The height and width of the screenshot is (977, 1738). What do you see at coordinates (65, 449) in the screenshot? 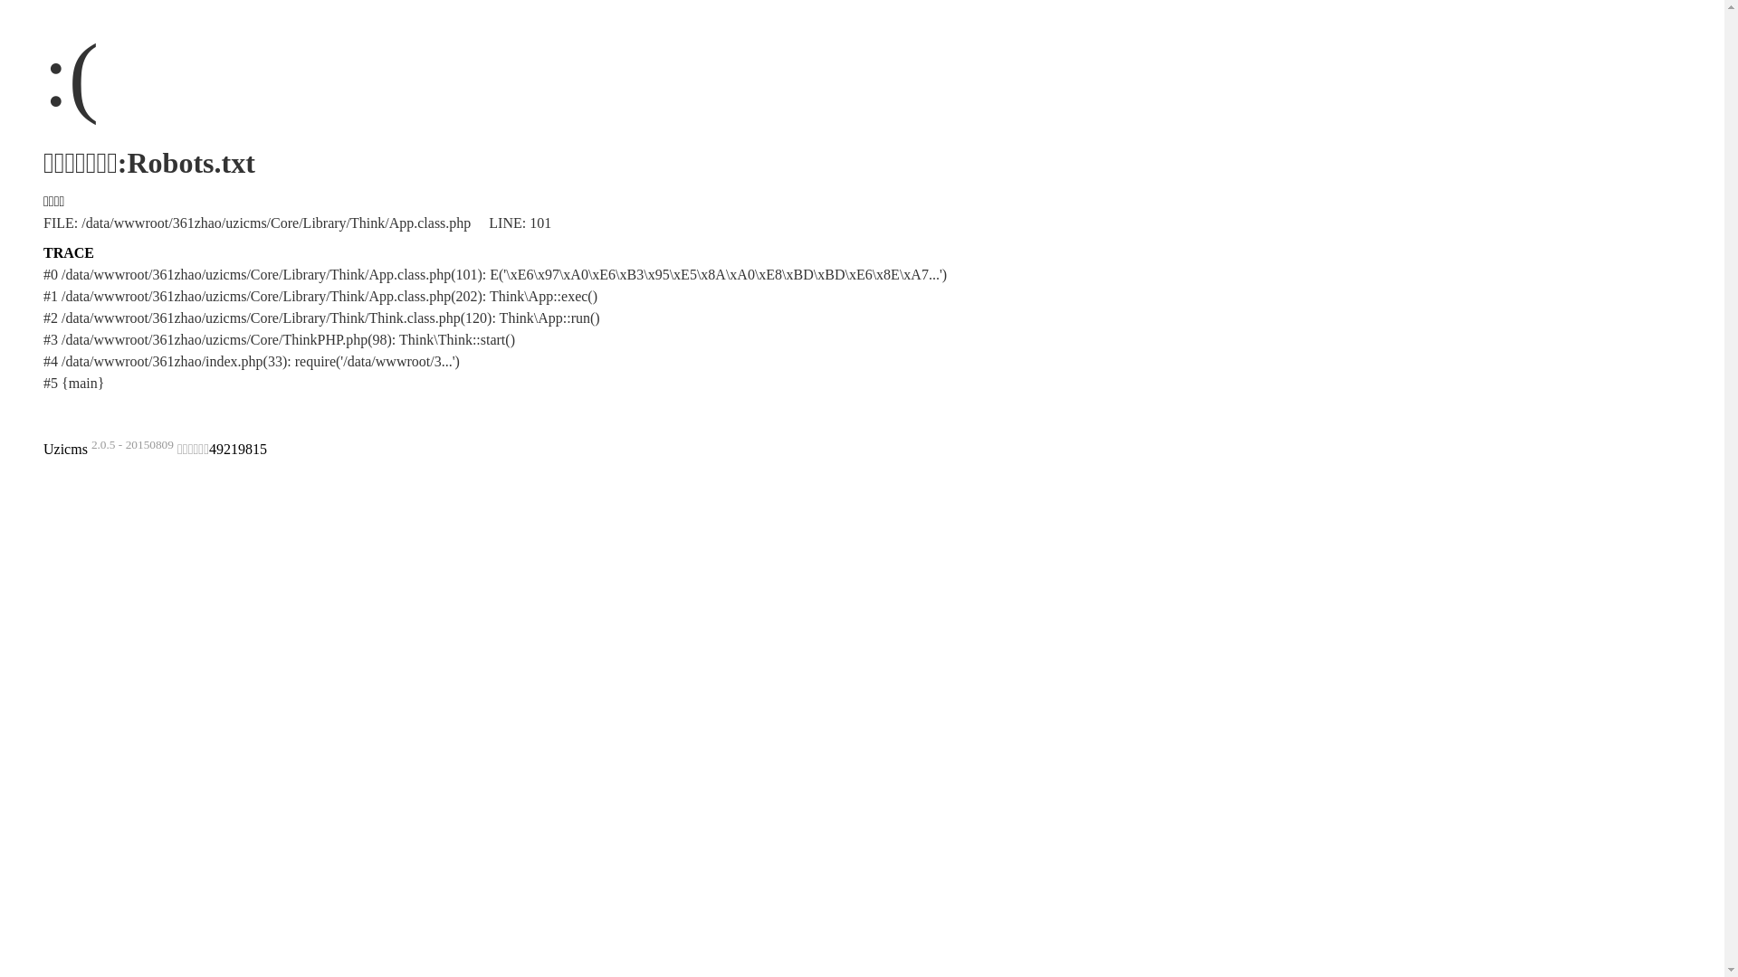
I see `Uzicms` at bounding box center [65, 449].